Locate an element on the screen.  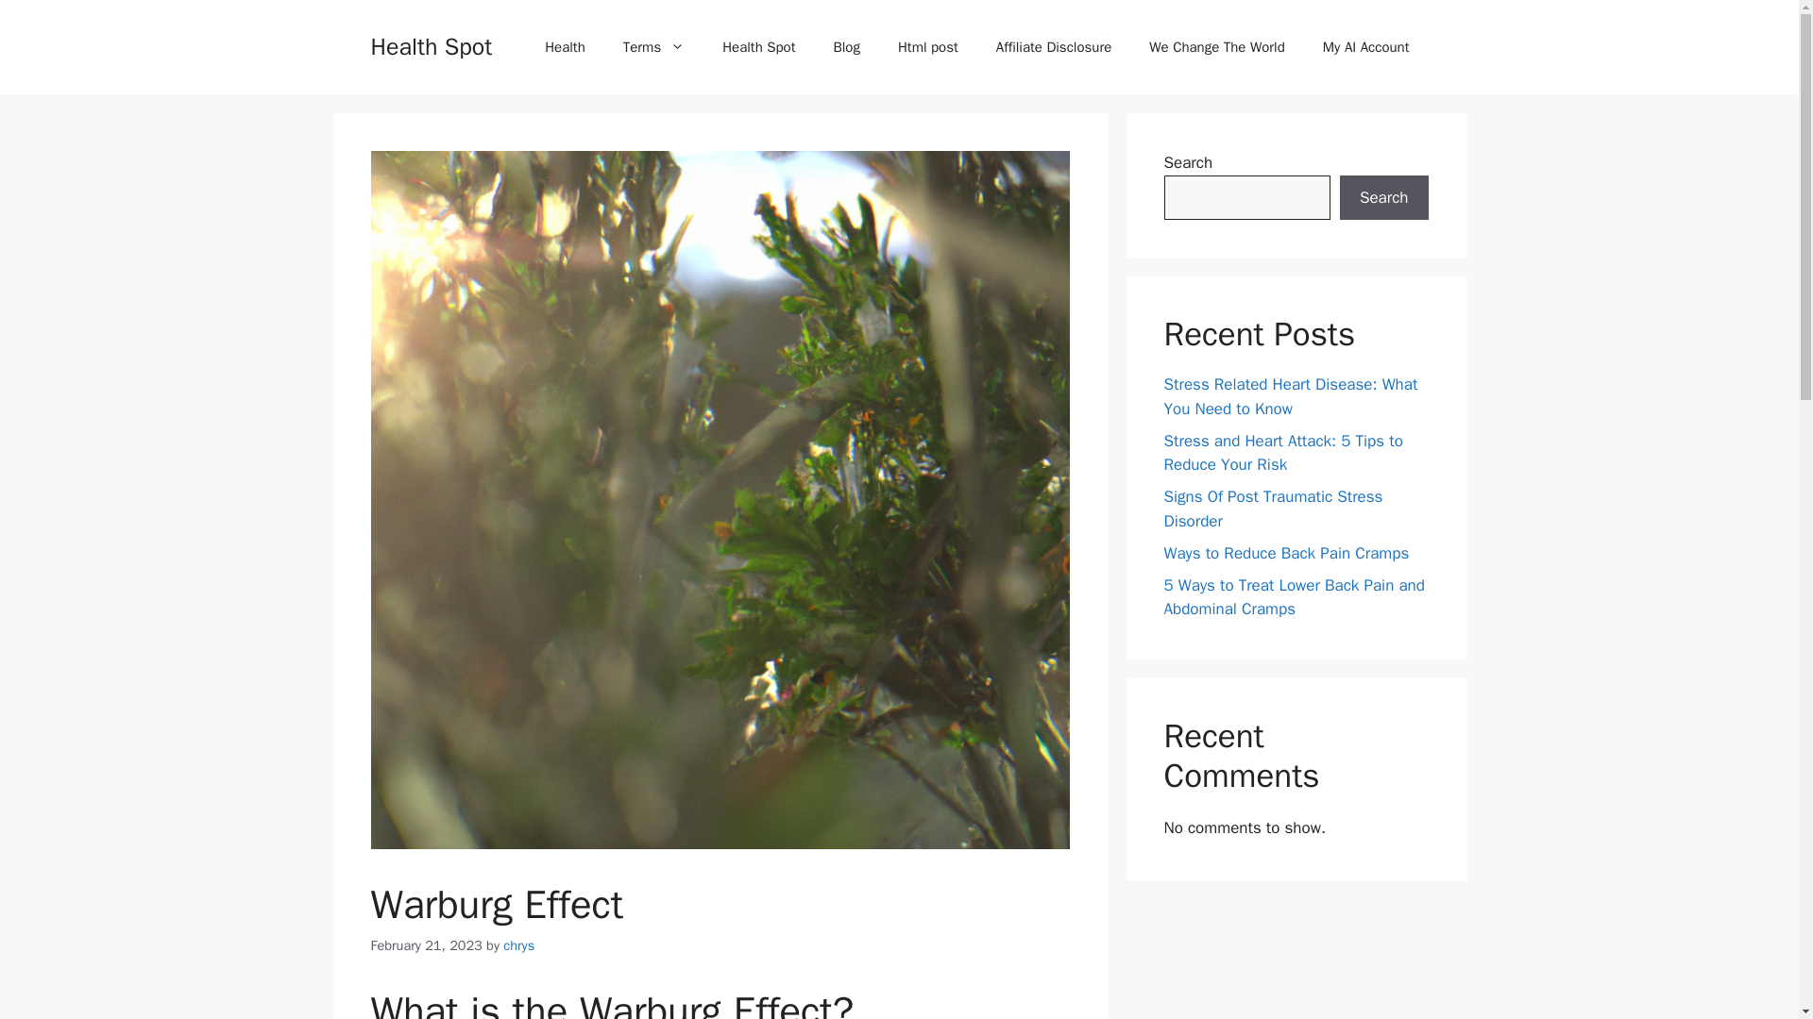
View all posts by chrys is located at coordinates (519, 944).